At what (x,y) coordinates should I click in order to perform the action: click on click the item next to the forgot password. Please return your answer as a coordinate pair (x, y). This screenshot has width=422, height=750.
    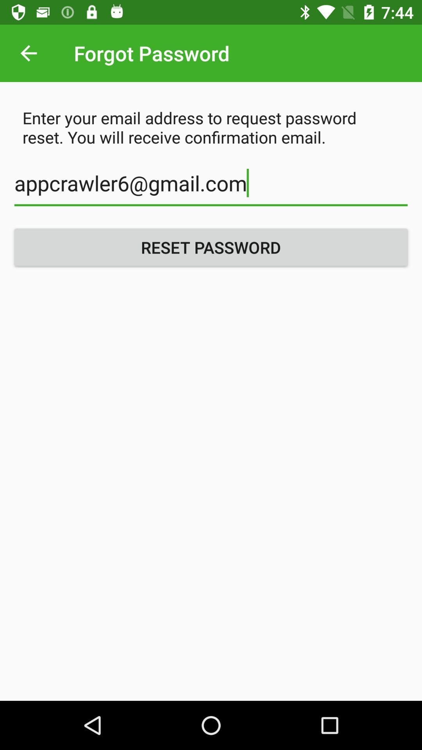
    Looking at the image, I should click on (29, 53).